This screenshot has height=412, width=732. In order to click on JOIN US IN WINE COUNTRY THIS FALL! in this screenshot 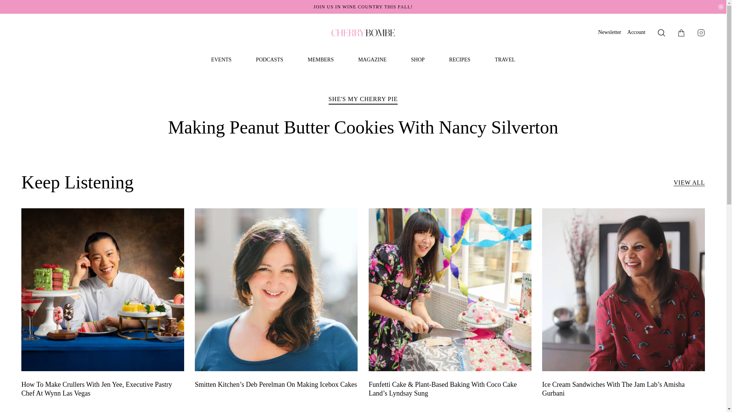, I will do `click(363, 6)`.